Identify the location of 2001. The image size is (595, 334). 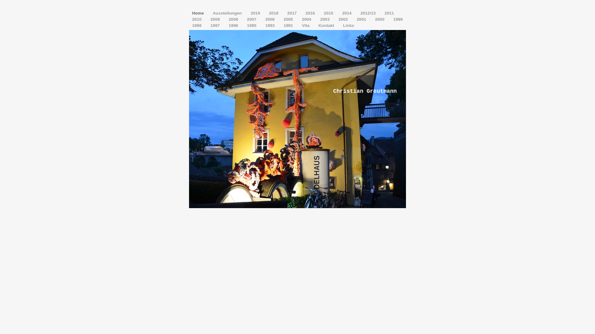
(362, 19).